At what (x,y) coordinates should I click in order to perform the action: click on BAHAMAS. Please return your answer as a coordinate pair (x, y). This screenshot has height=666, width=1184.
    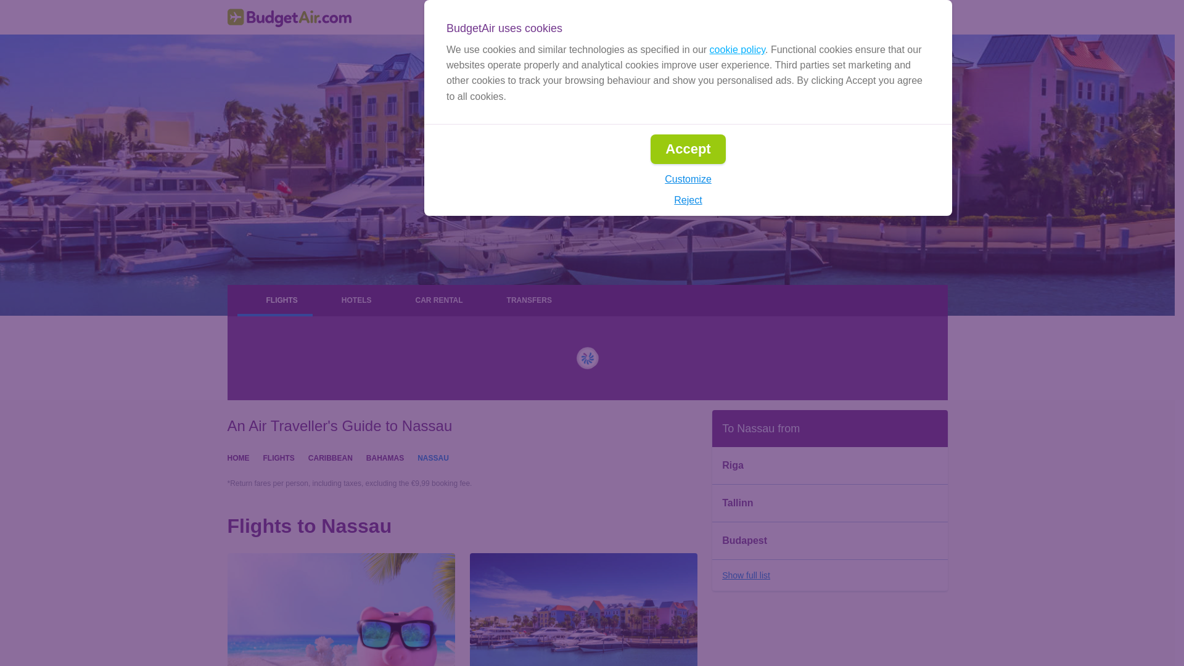
    Looking at the image, I should click on (385, 457).